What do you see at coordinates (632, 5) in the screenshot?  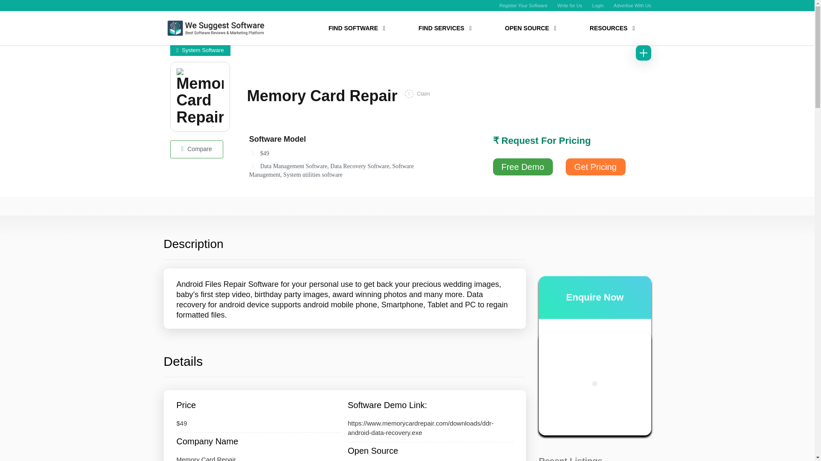 I see `Advertise With Us` at bounding box center [632, 5].